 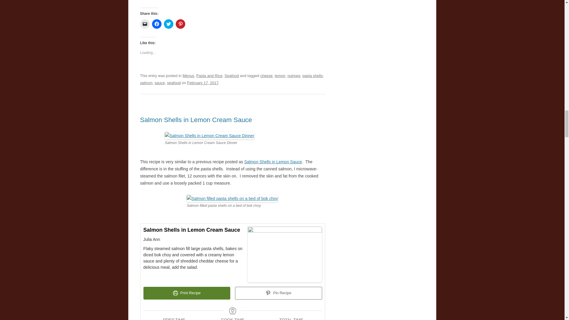 I want to click on Click to share on Twitter, so click(x=168, y=24).